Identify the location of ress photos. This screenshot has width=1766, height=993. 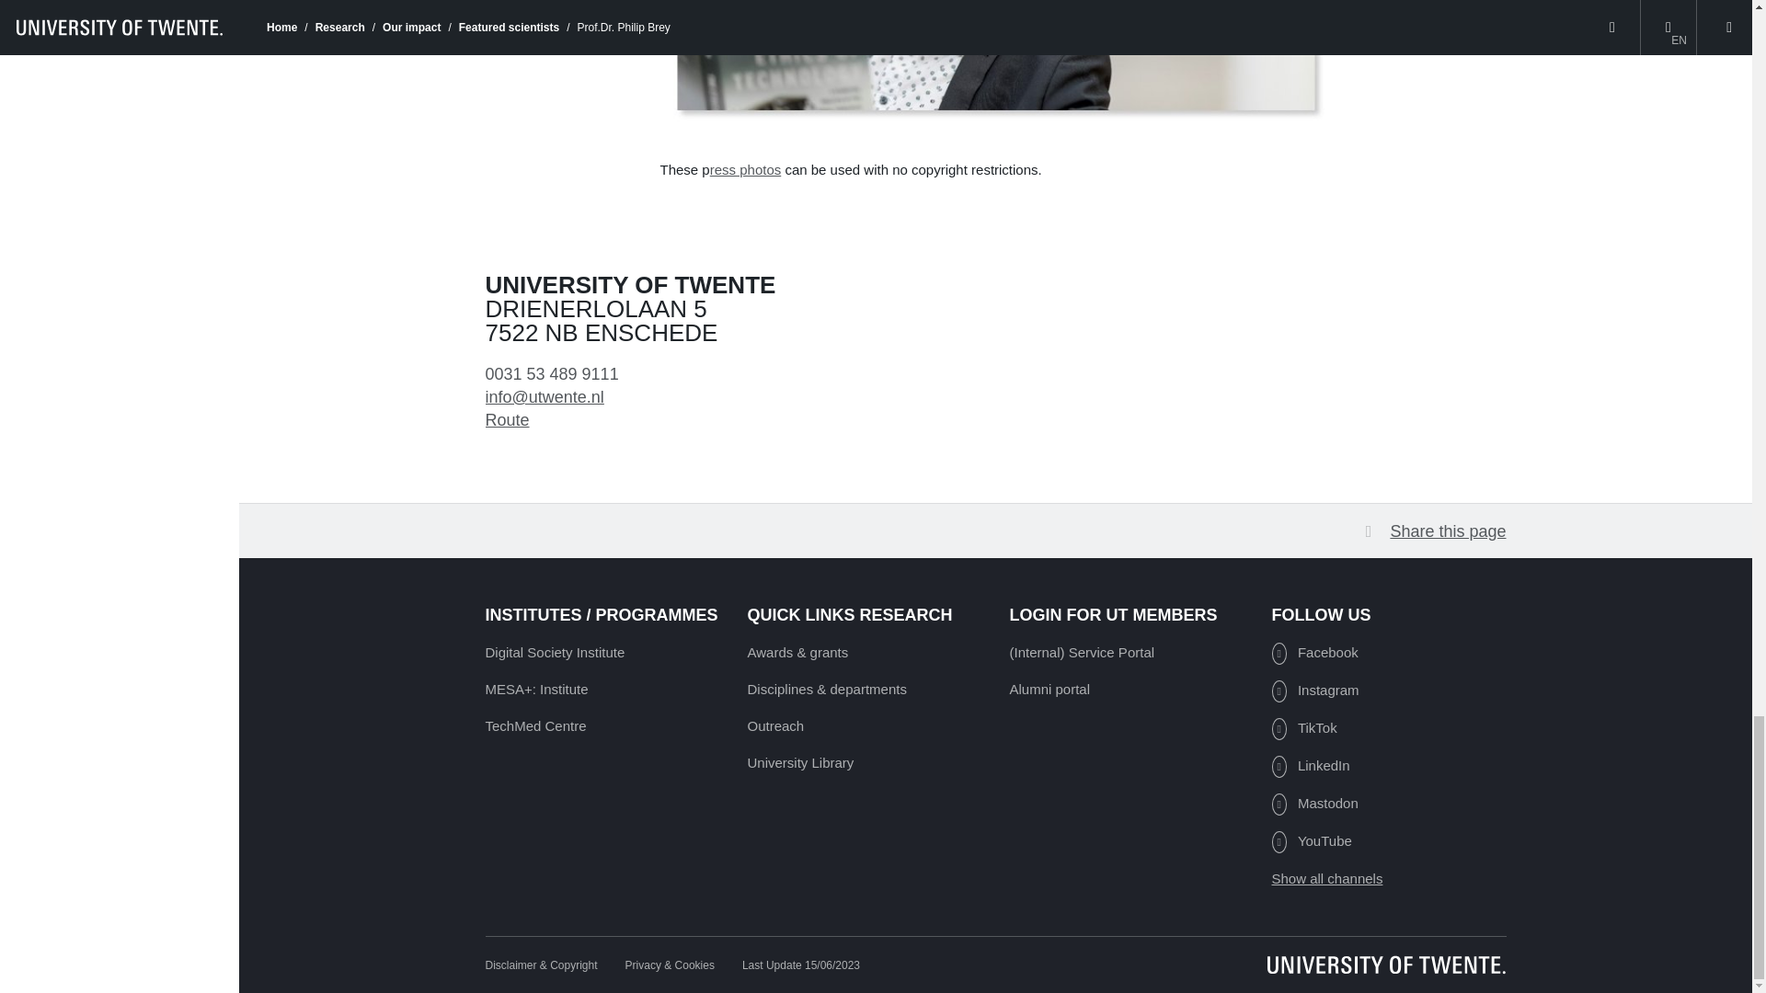
(745, 169).